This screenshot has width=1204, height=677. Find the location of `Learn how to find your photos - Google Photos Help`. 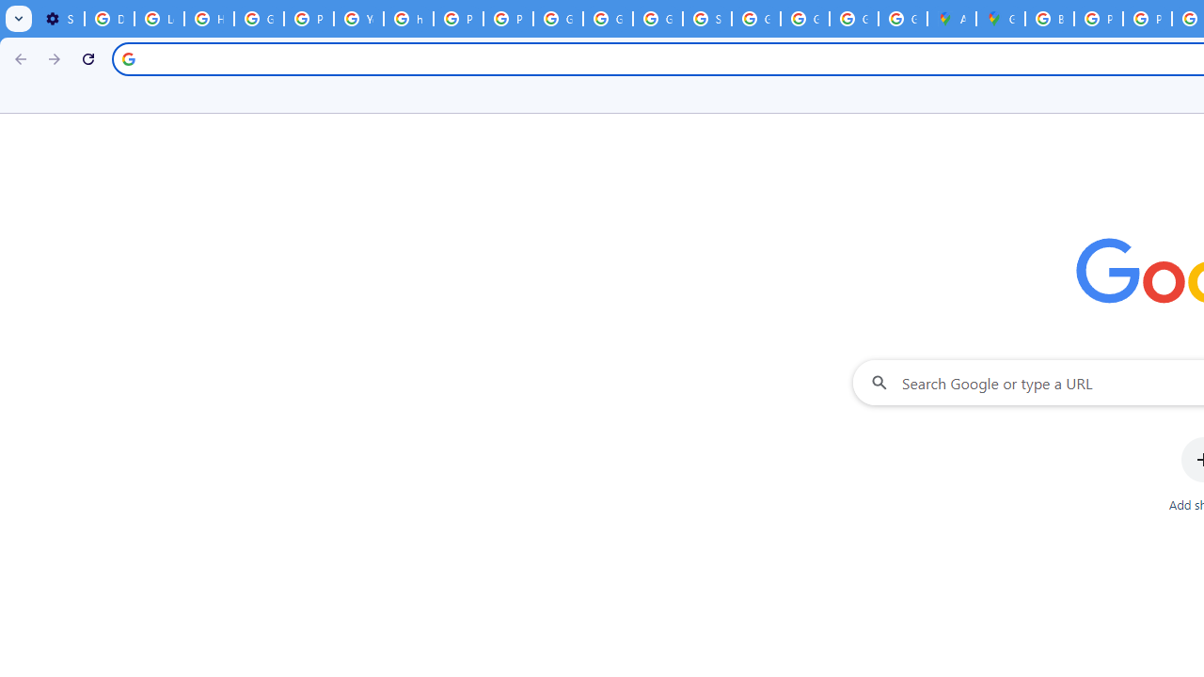

Learn how to find your photos - Google Photos Help is located at coordinates (159, 19).